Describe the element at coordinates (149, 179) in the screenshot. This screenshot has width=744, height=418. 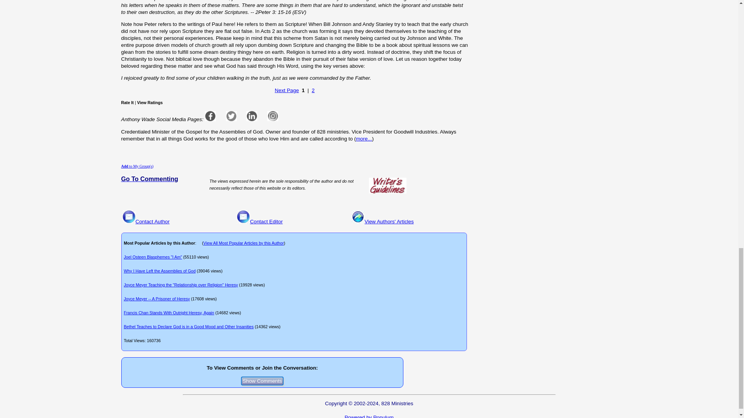
I see `Go To Commenting` at that location.